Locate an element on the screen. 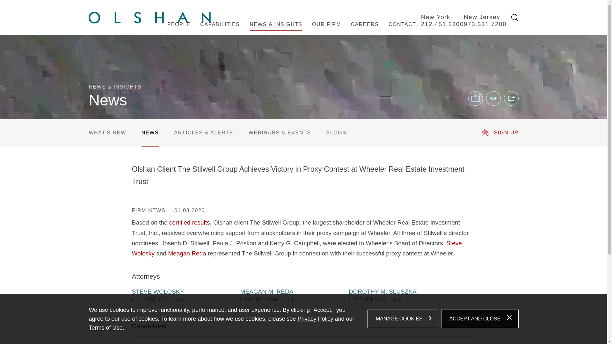 This screenshot has height=344, width=612. Main Menu is located at coordinates (284, 8).